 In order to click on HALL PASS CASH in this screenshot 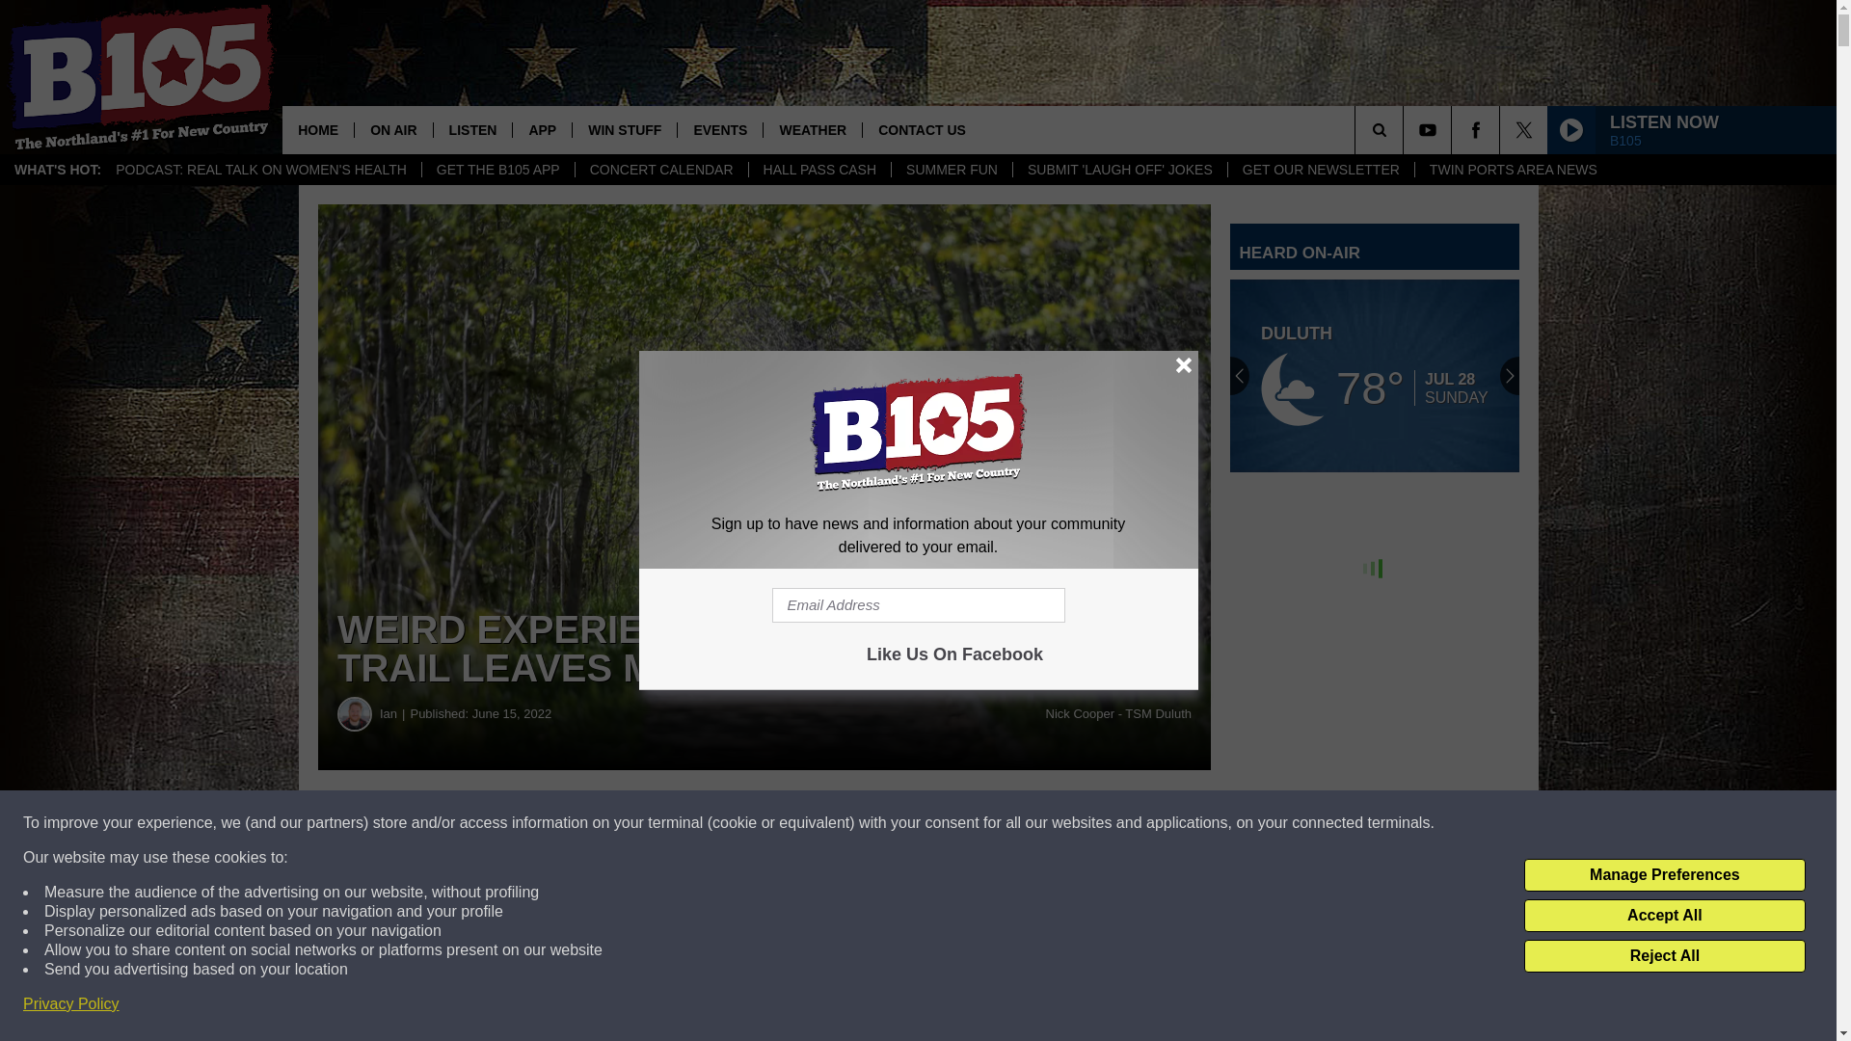, I will do `click(819, 170)`.